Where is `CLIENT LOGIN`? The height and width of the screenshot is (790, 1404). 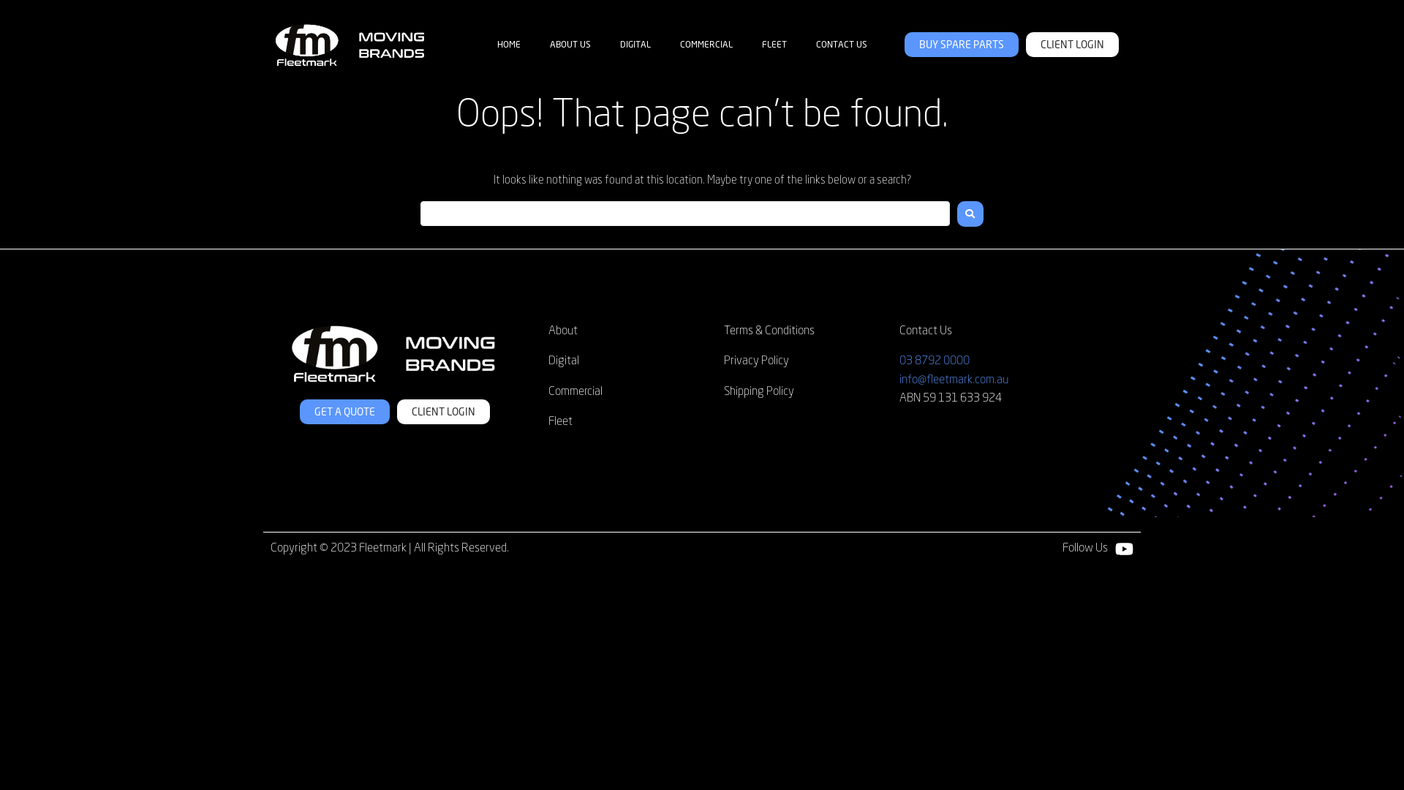 CLIENT LOGIN is located at coordinates (443, 412).